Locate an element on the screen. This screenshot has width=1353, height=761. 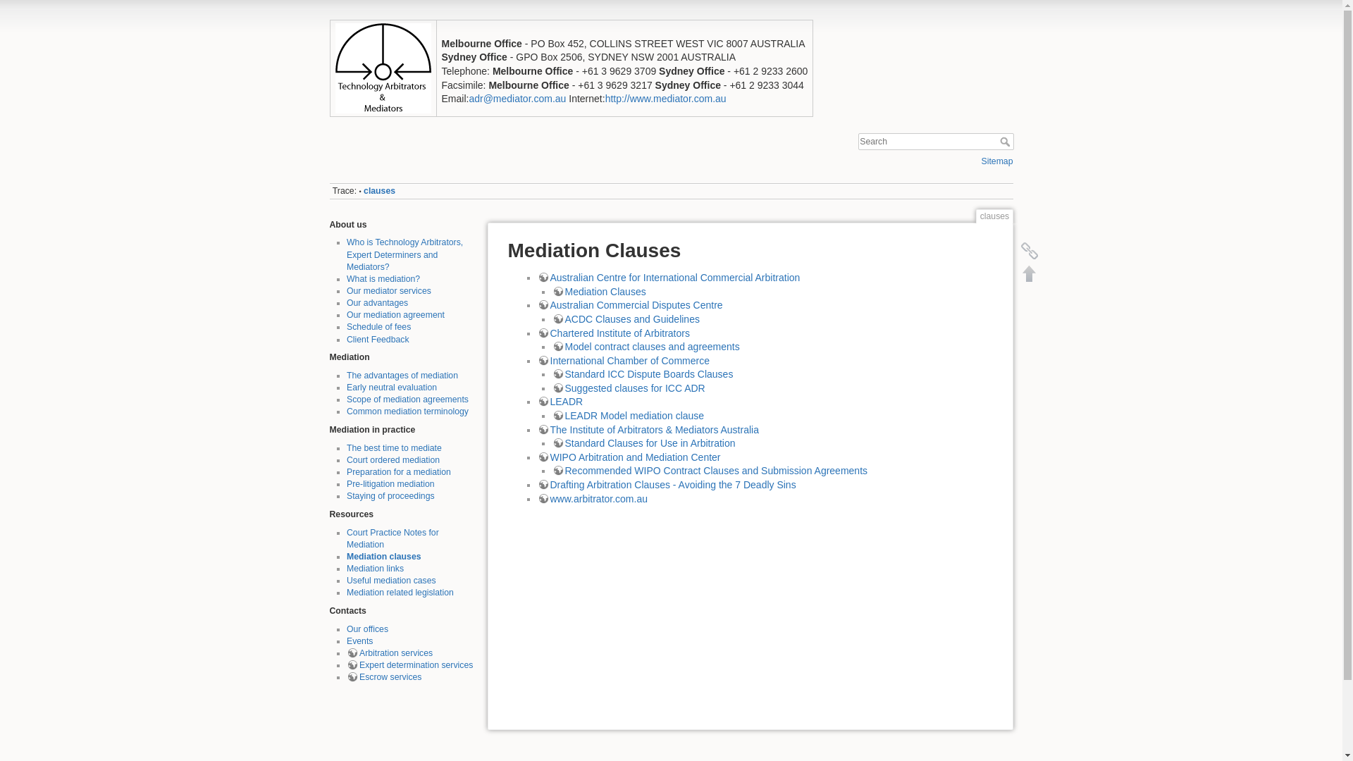
The advantages of mediation is located at coordinates (402, 376).